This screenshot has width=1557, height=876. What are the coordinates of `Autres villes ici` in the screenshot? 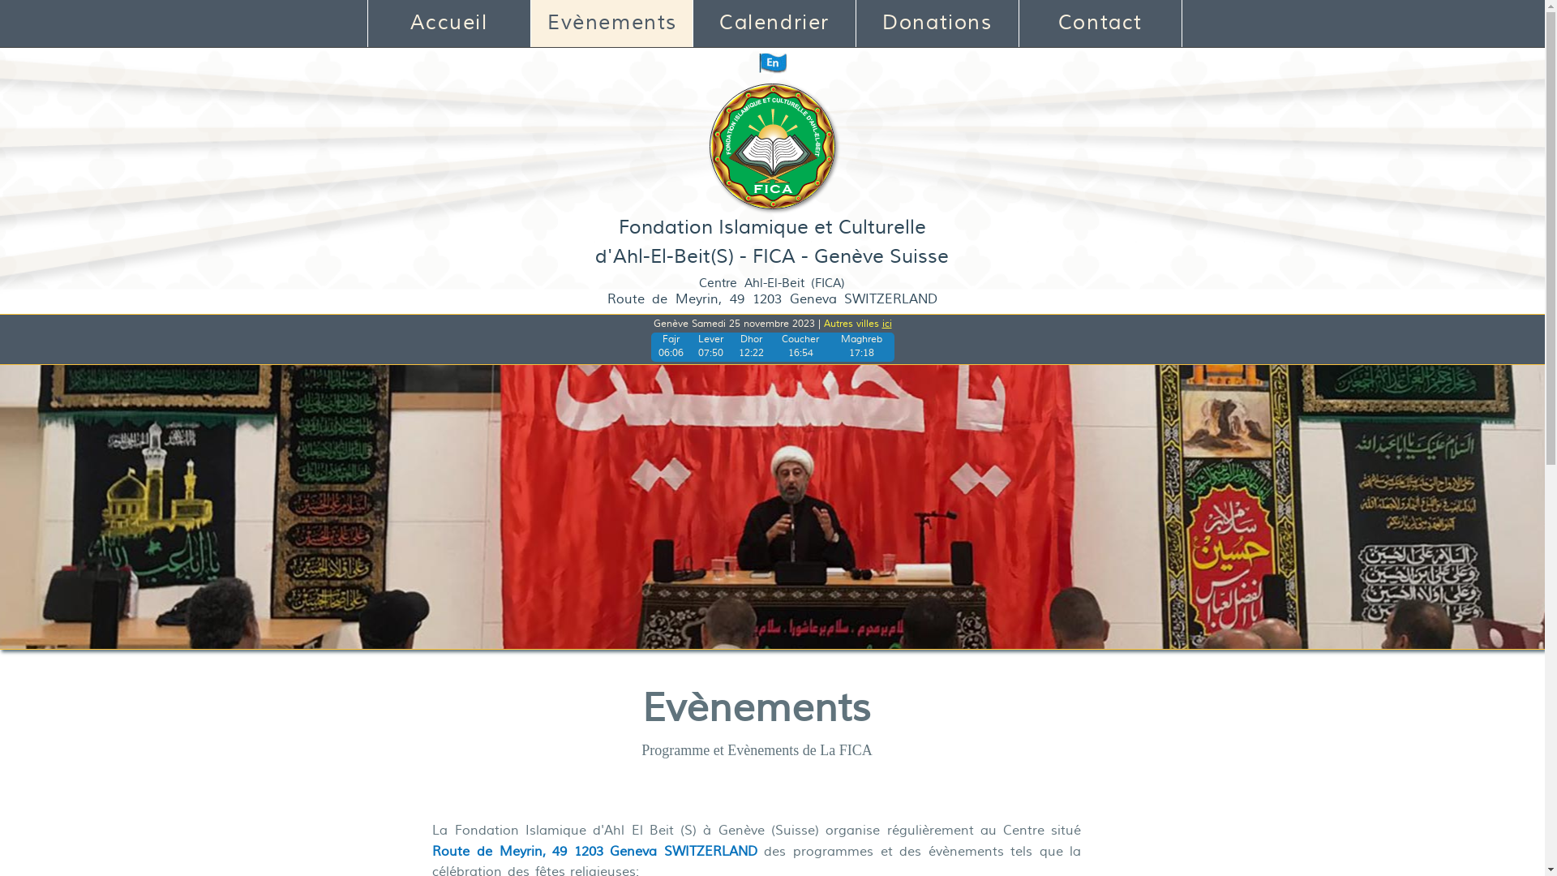 It's located at (858, 324).